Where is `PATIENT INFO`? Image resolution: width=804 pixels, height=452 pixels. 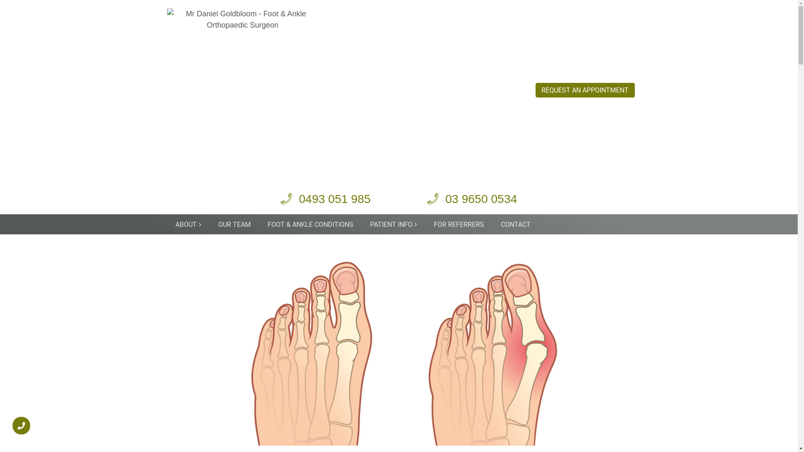
PATIENT INFO is located at coordinates (394, 224).